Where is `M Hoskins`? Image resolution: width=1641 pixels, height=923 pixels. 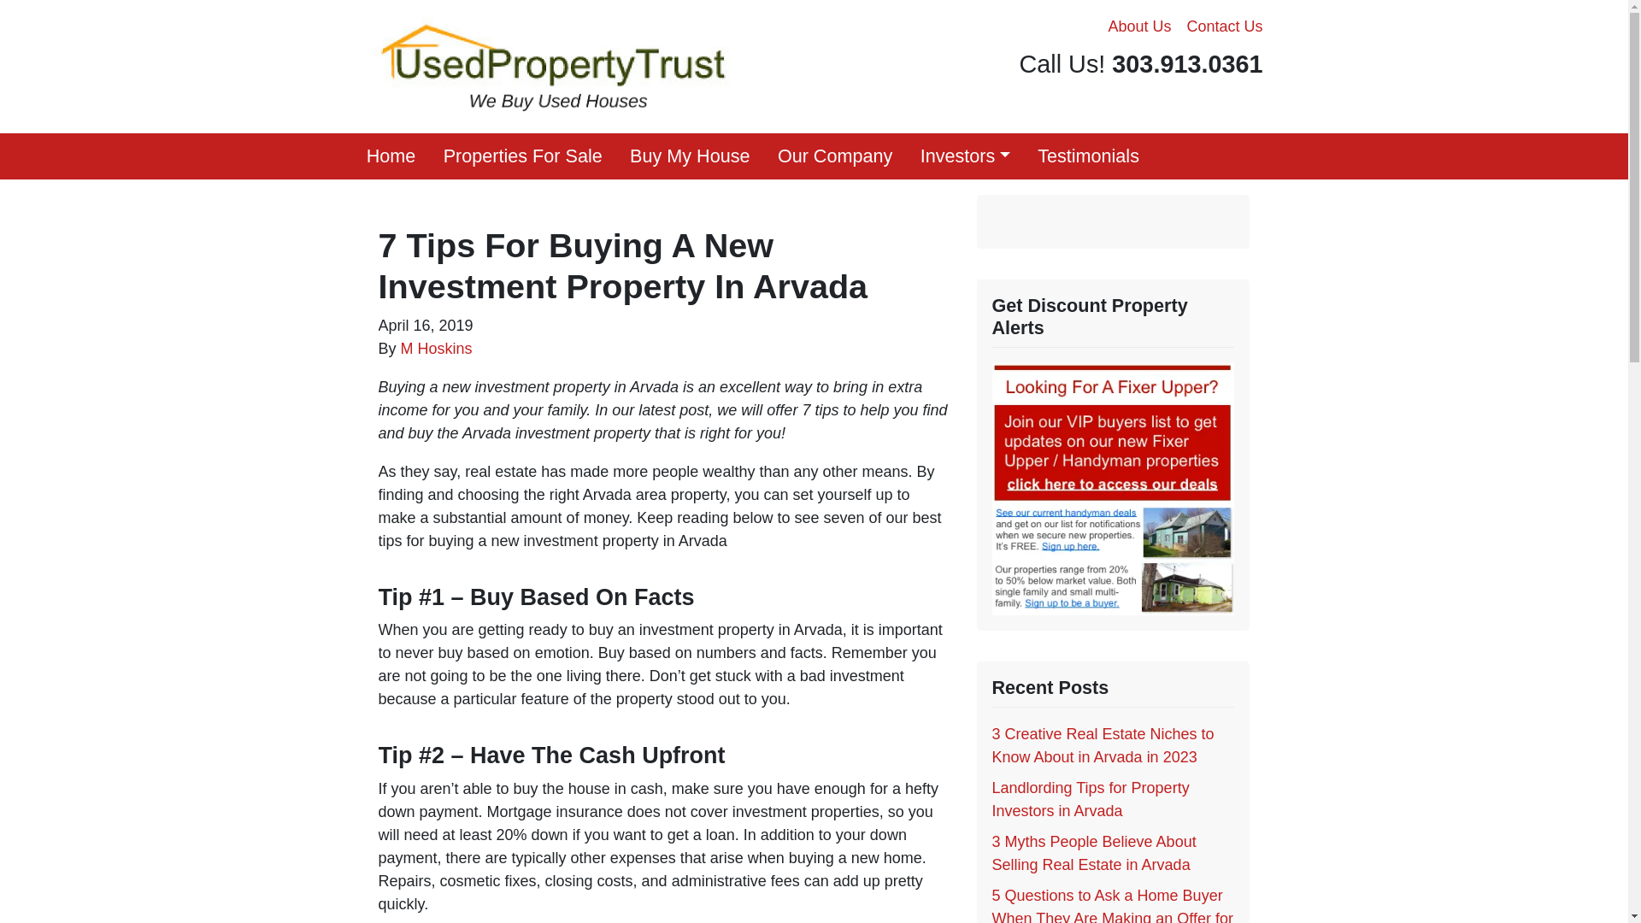 M Hoskins is located at coordinates (436, 349).